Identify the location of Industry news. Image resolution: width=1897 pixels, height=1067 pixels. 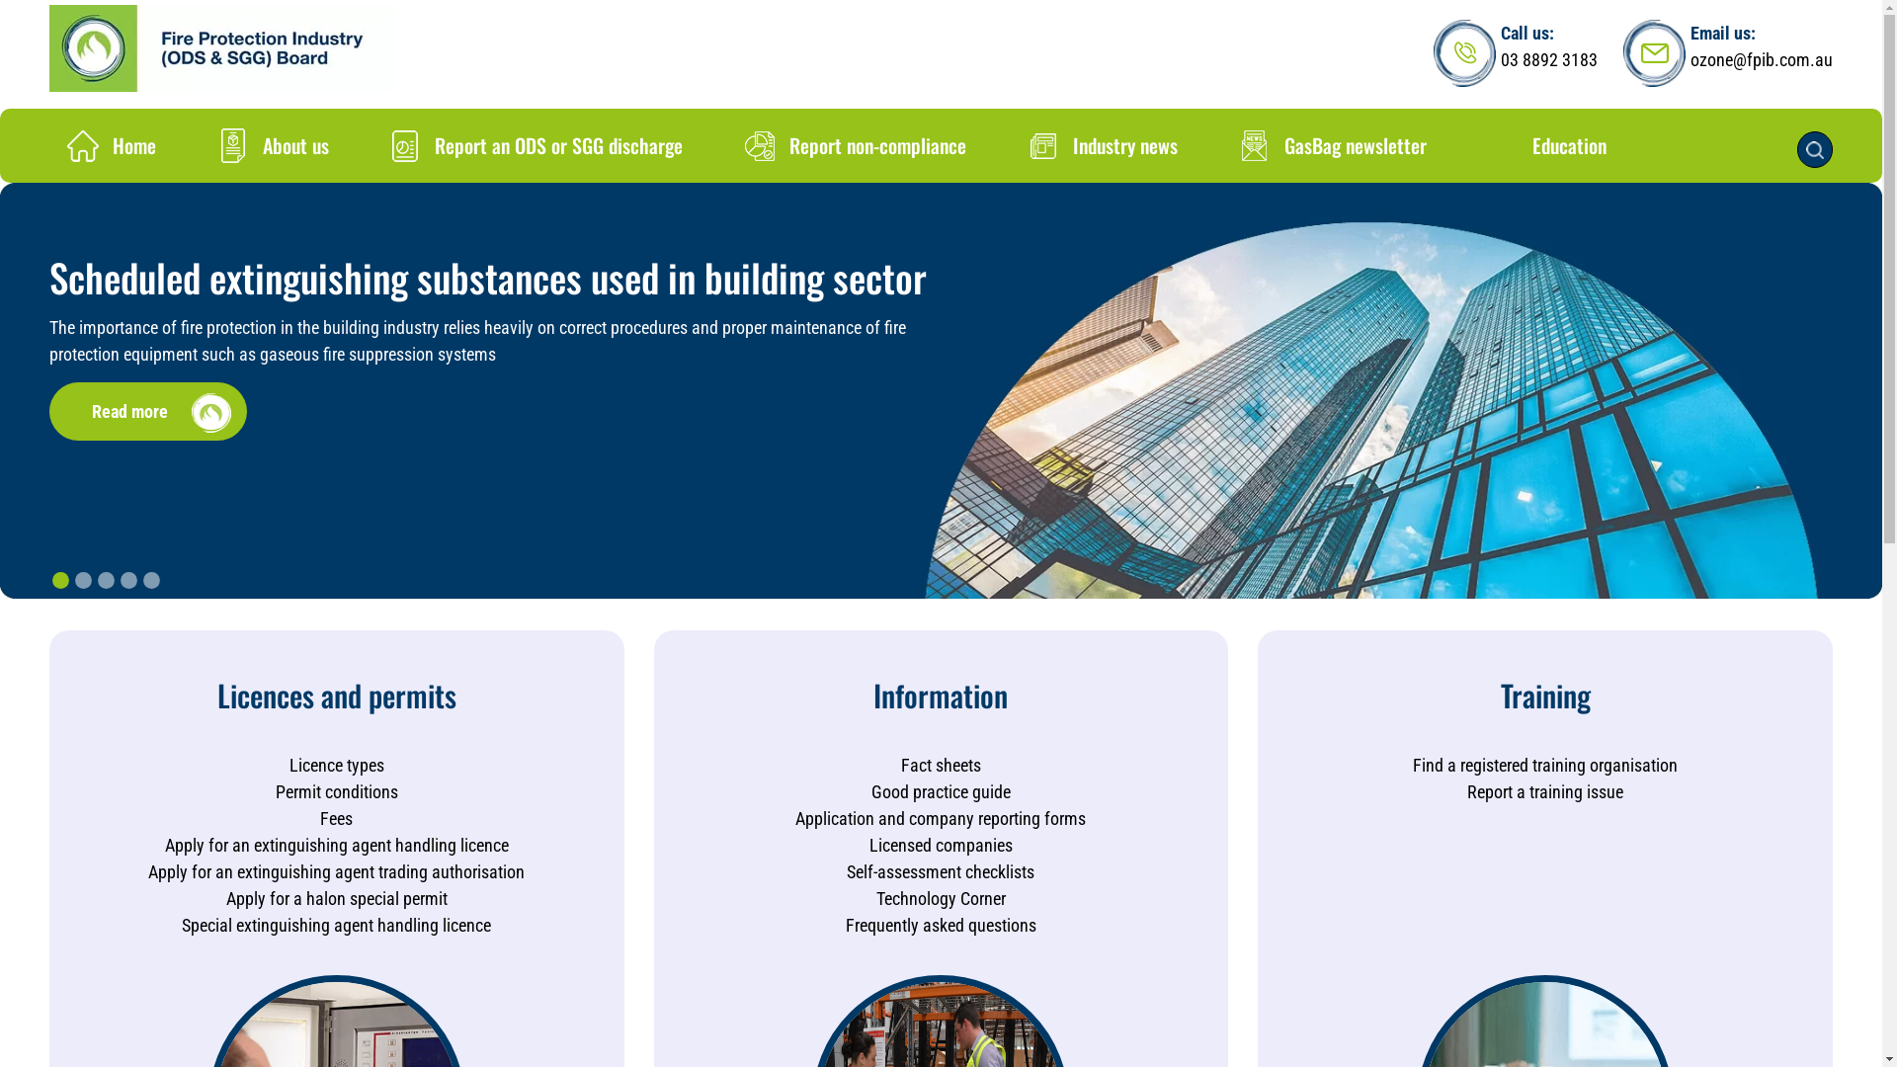
(1106, 145).